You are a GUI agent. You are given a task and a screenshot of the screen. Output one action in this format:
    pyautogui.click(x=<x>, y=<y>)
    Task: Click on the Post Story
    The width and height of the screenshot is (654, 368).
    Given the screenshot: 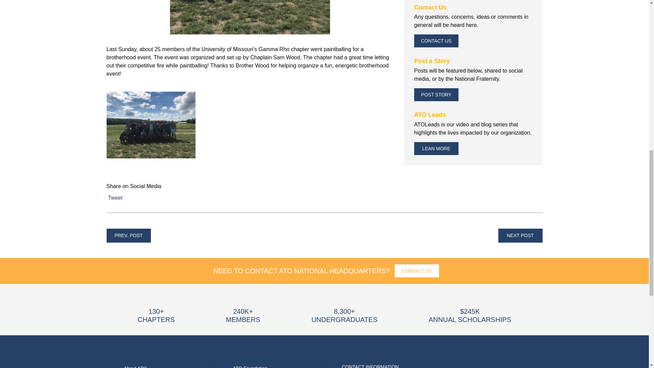 What is the action you would take?
    pyautogui.click(x=436, y=95)
    